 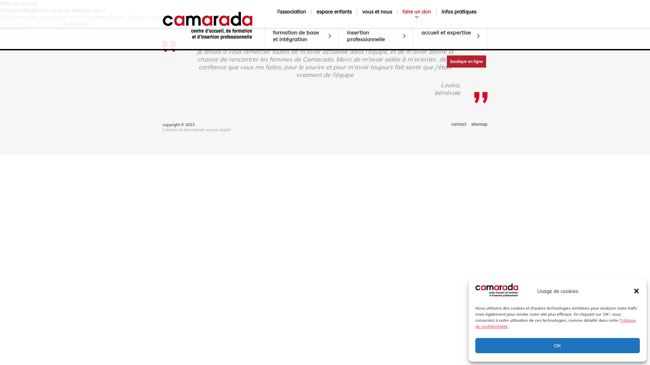 What do you see at coordinates (417, 11) in the screenshot?
I see `faire un don` at bounding box center [417, 11].